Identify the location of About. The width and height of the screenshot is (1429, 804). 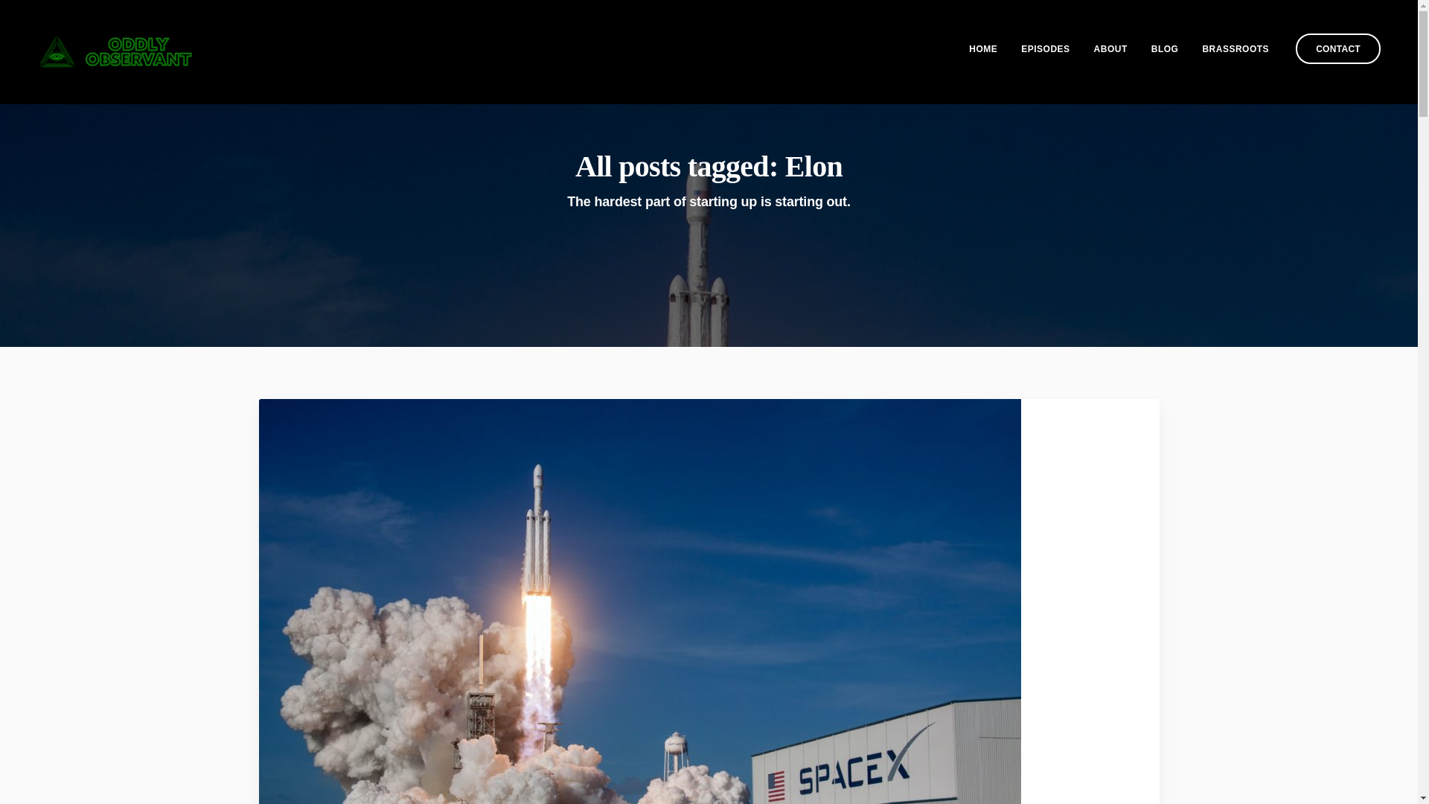
(1110, 48).